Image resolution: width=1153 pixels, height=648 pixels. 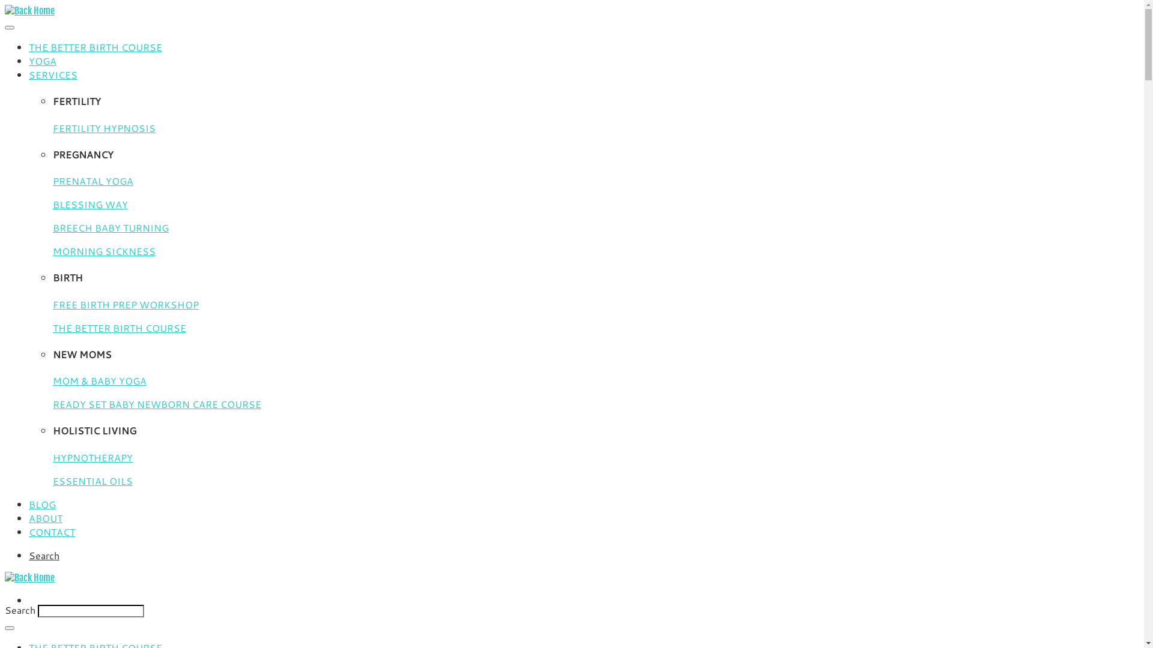 What do you see at coordinates (53, 74) in the screenshot?
I see `SERVICES` at bounding box center [53, 74].